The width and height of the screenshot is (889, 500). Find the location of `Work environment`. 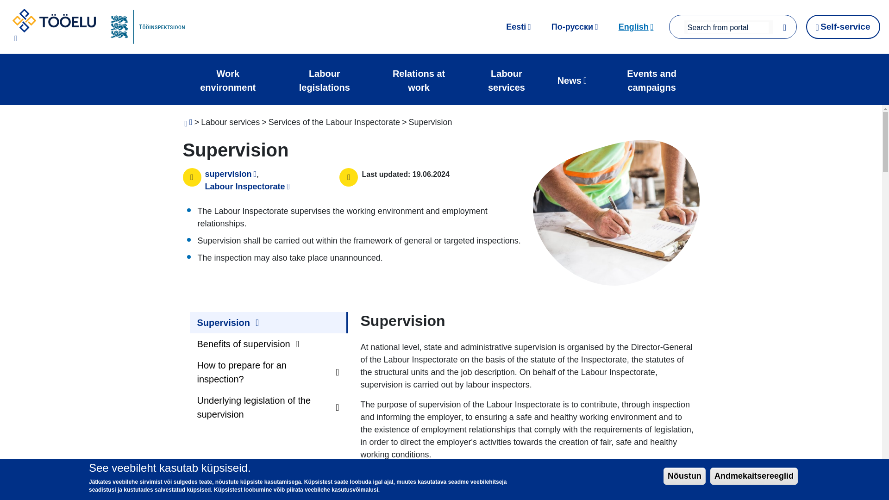

Work environment is located at coordinates (228, 81).